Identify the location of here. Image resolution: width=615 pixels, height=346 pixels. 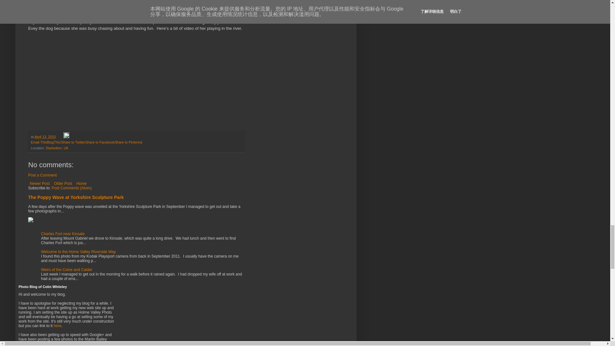
(57, 325).